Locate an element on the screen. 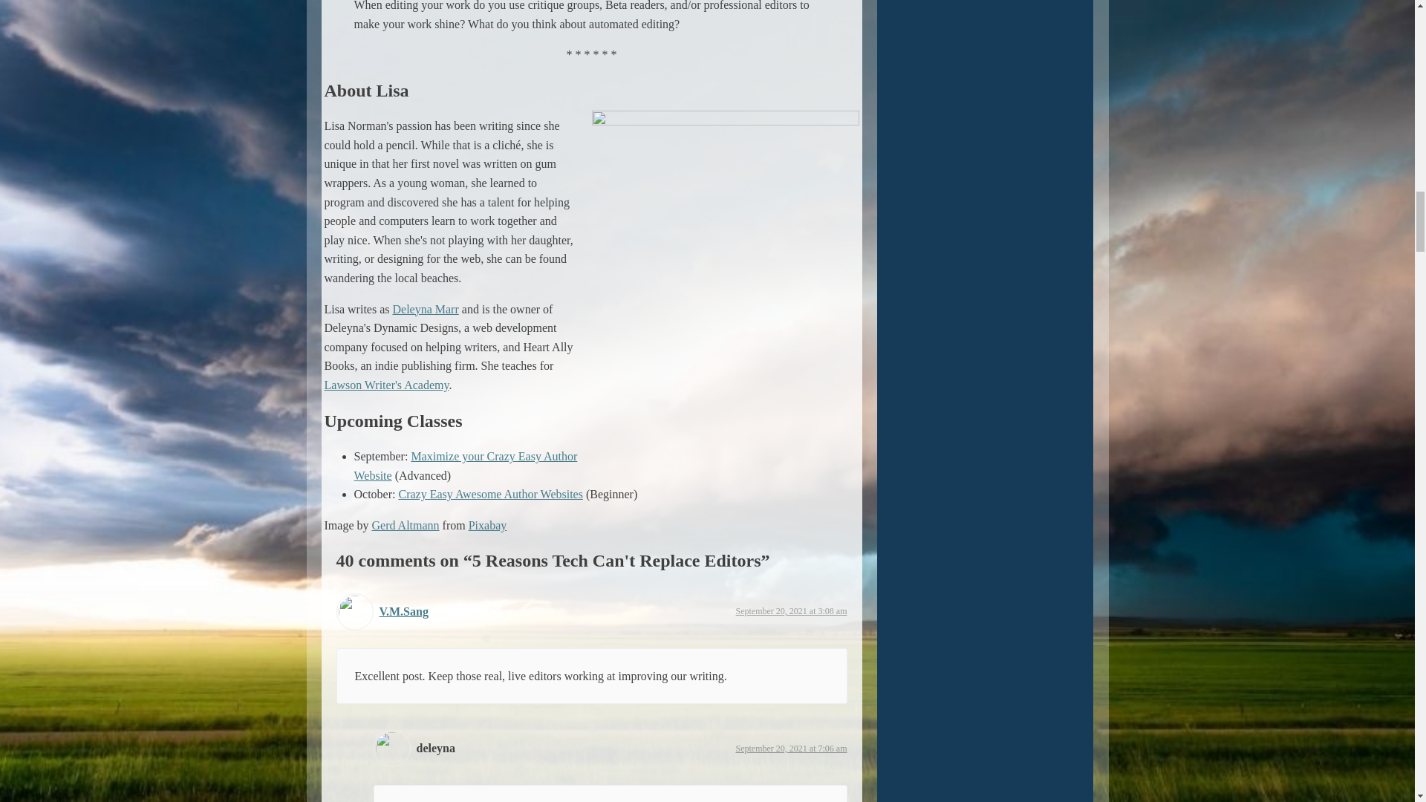 This screenshot has width=1426, height=802. September 20, 2021 at 7:06 am is located at coordinates (791, 749).